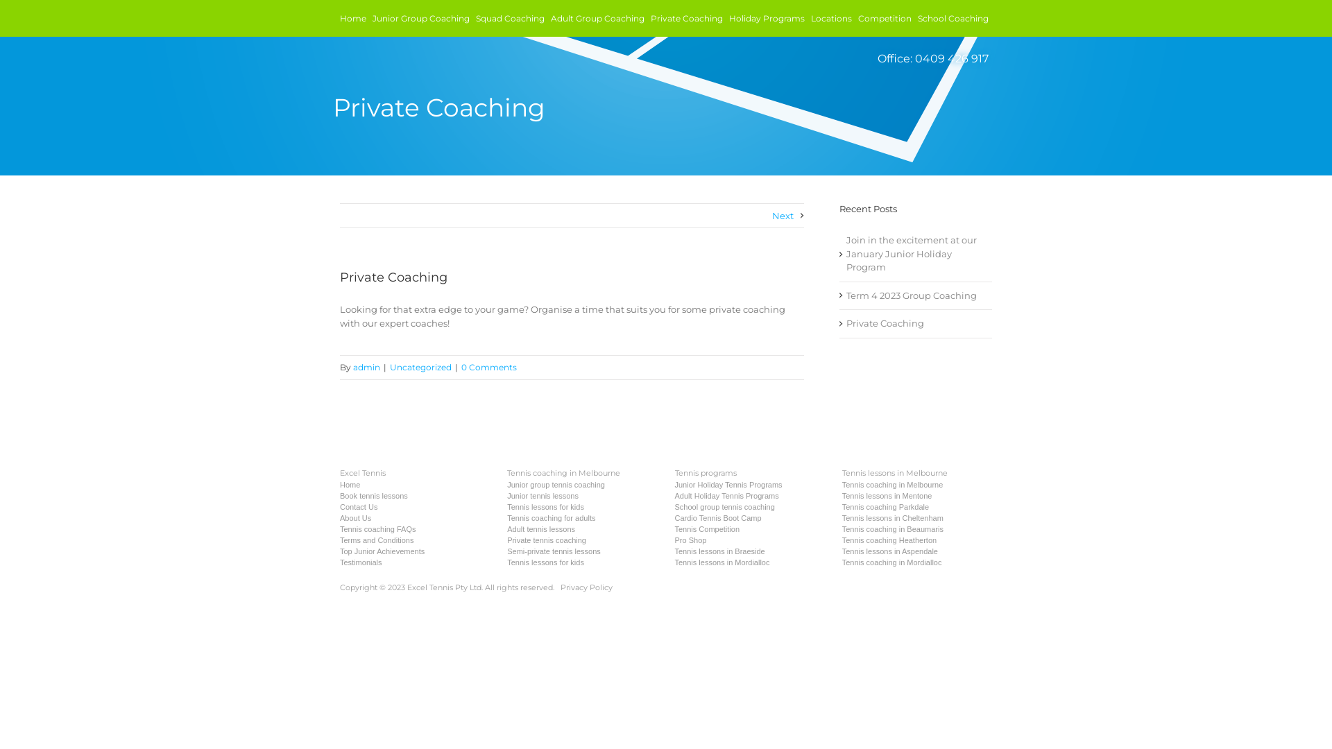 The height and width of the screenshot is (749, 1332). Describe the element at coordinates (952, 58) in the screenshot. I see `0409 426 917` at that location.